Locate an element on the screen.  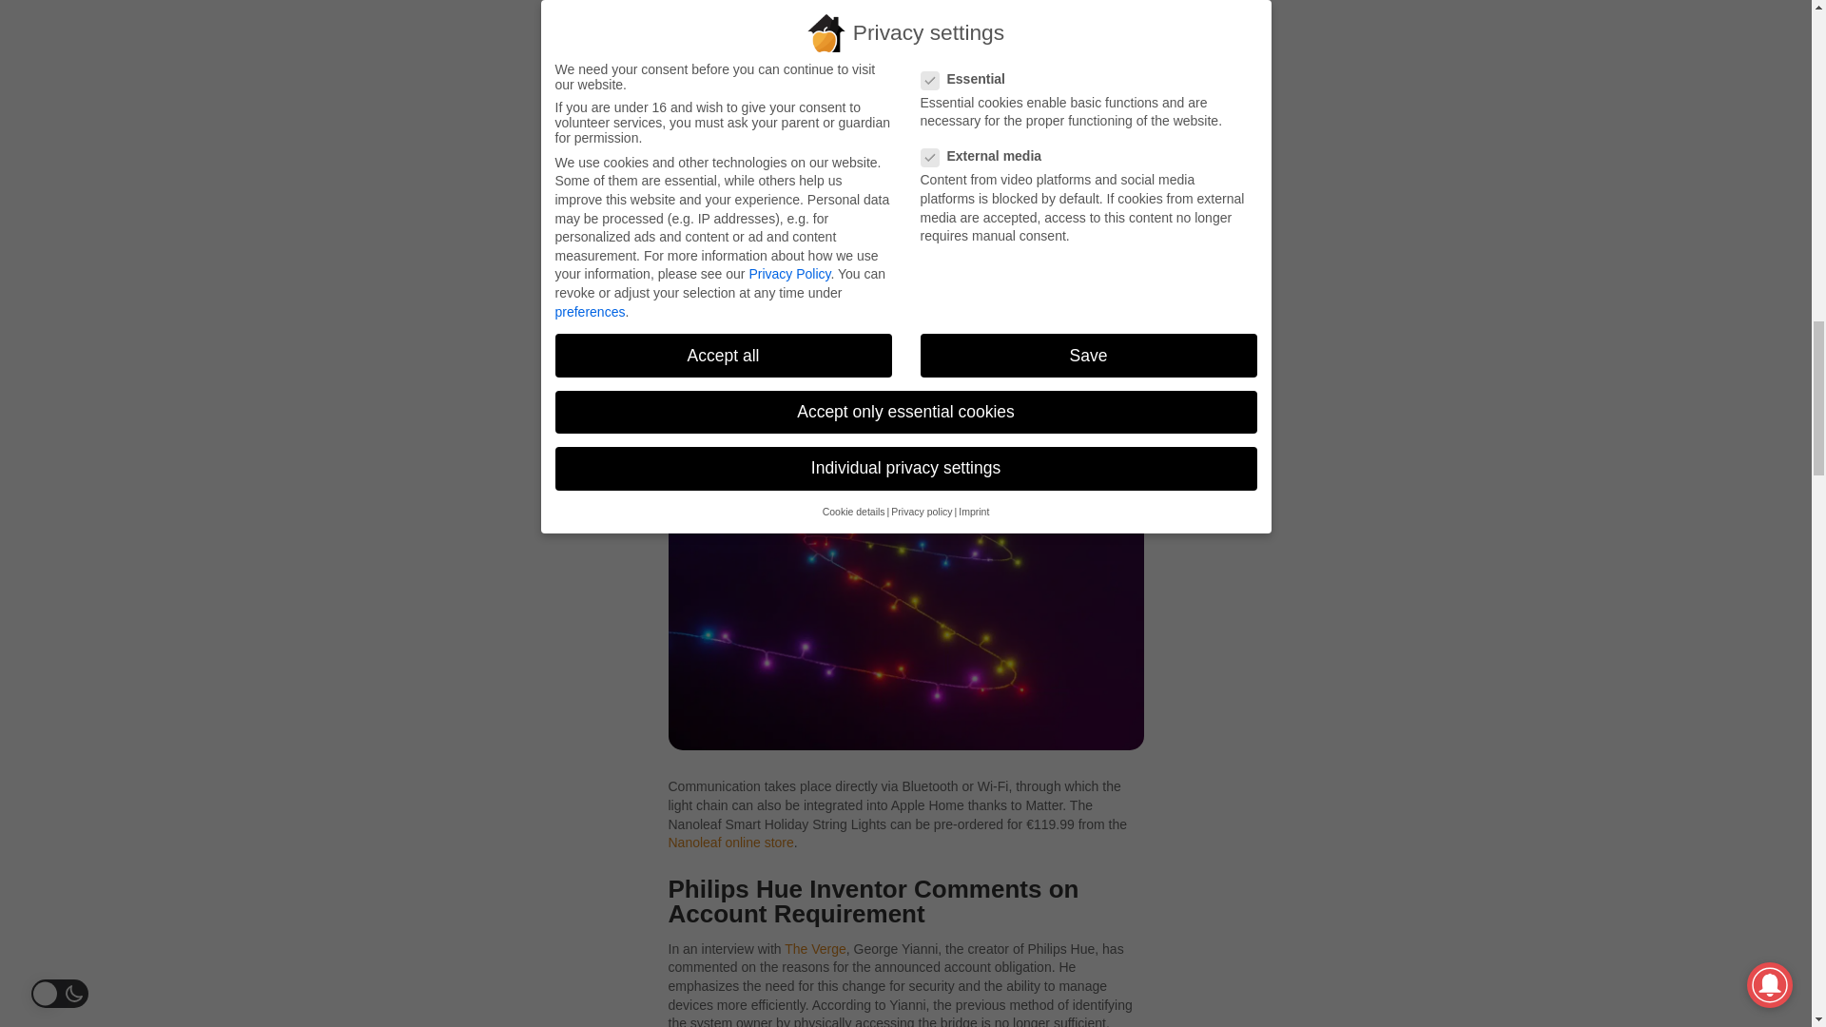
The Verge is located at coordinates (816, 949).